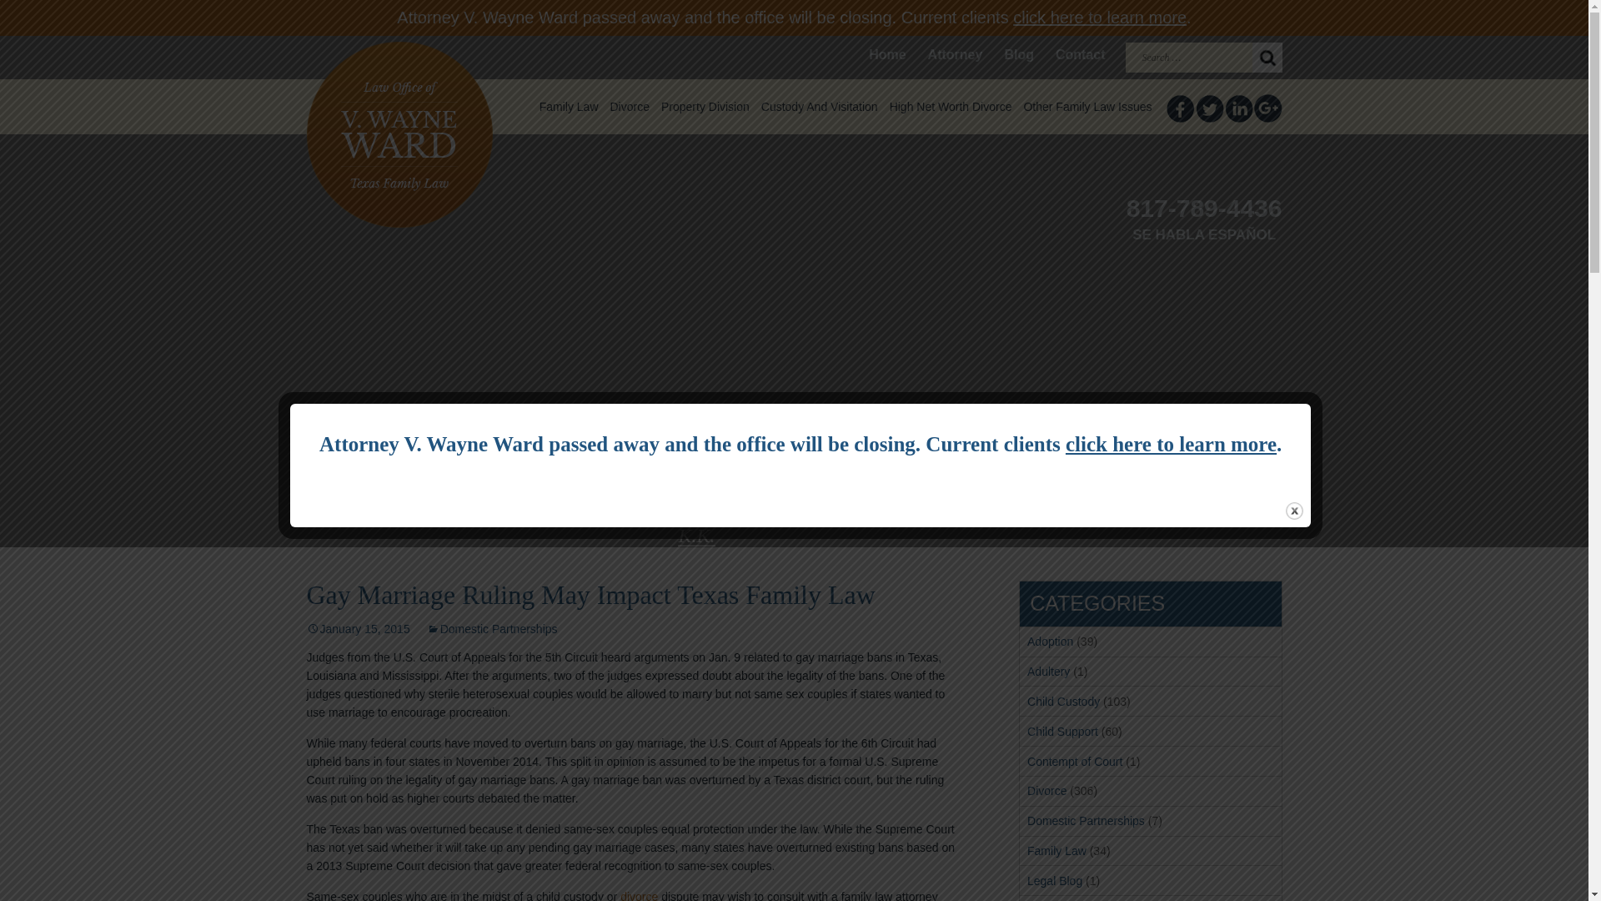  I want to click on Domestic Partnerships, so click(492, 629).